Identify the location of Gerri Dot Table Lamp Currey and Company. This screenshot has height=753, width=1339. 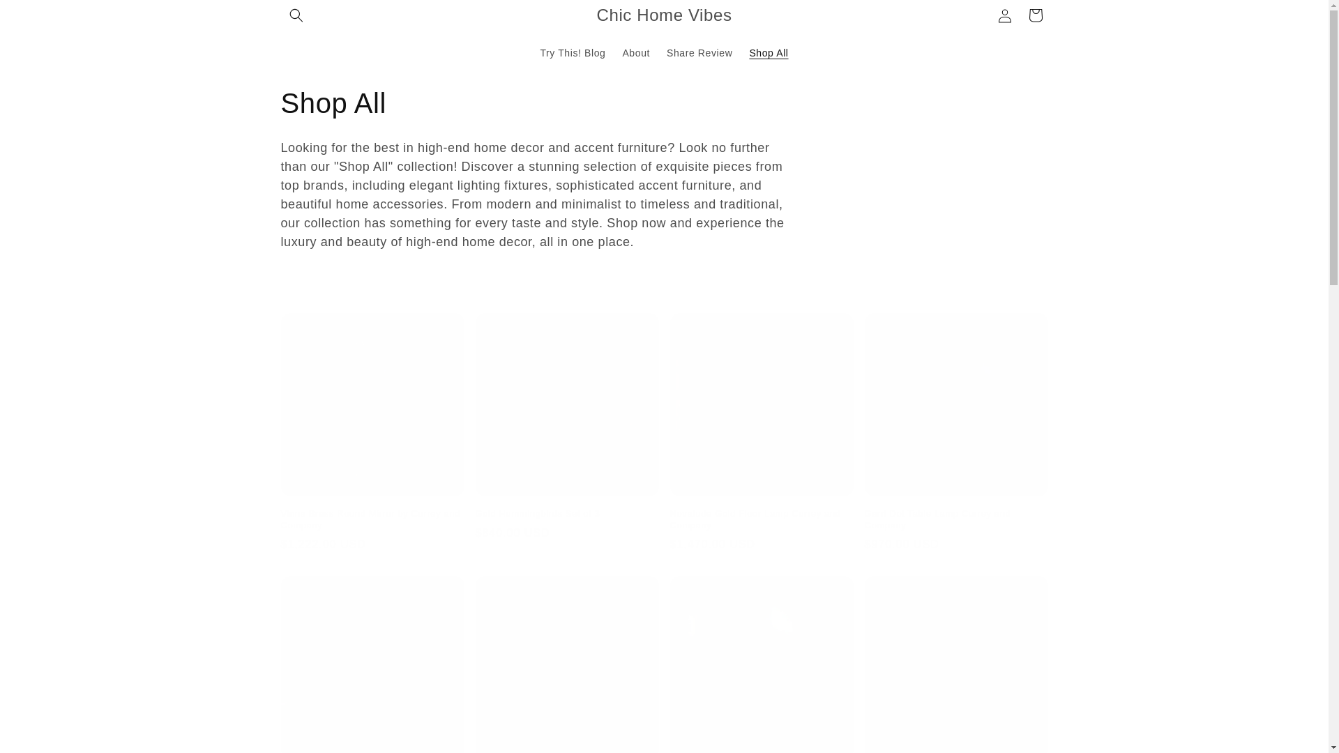
(957, 520).